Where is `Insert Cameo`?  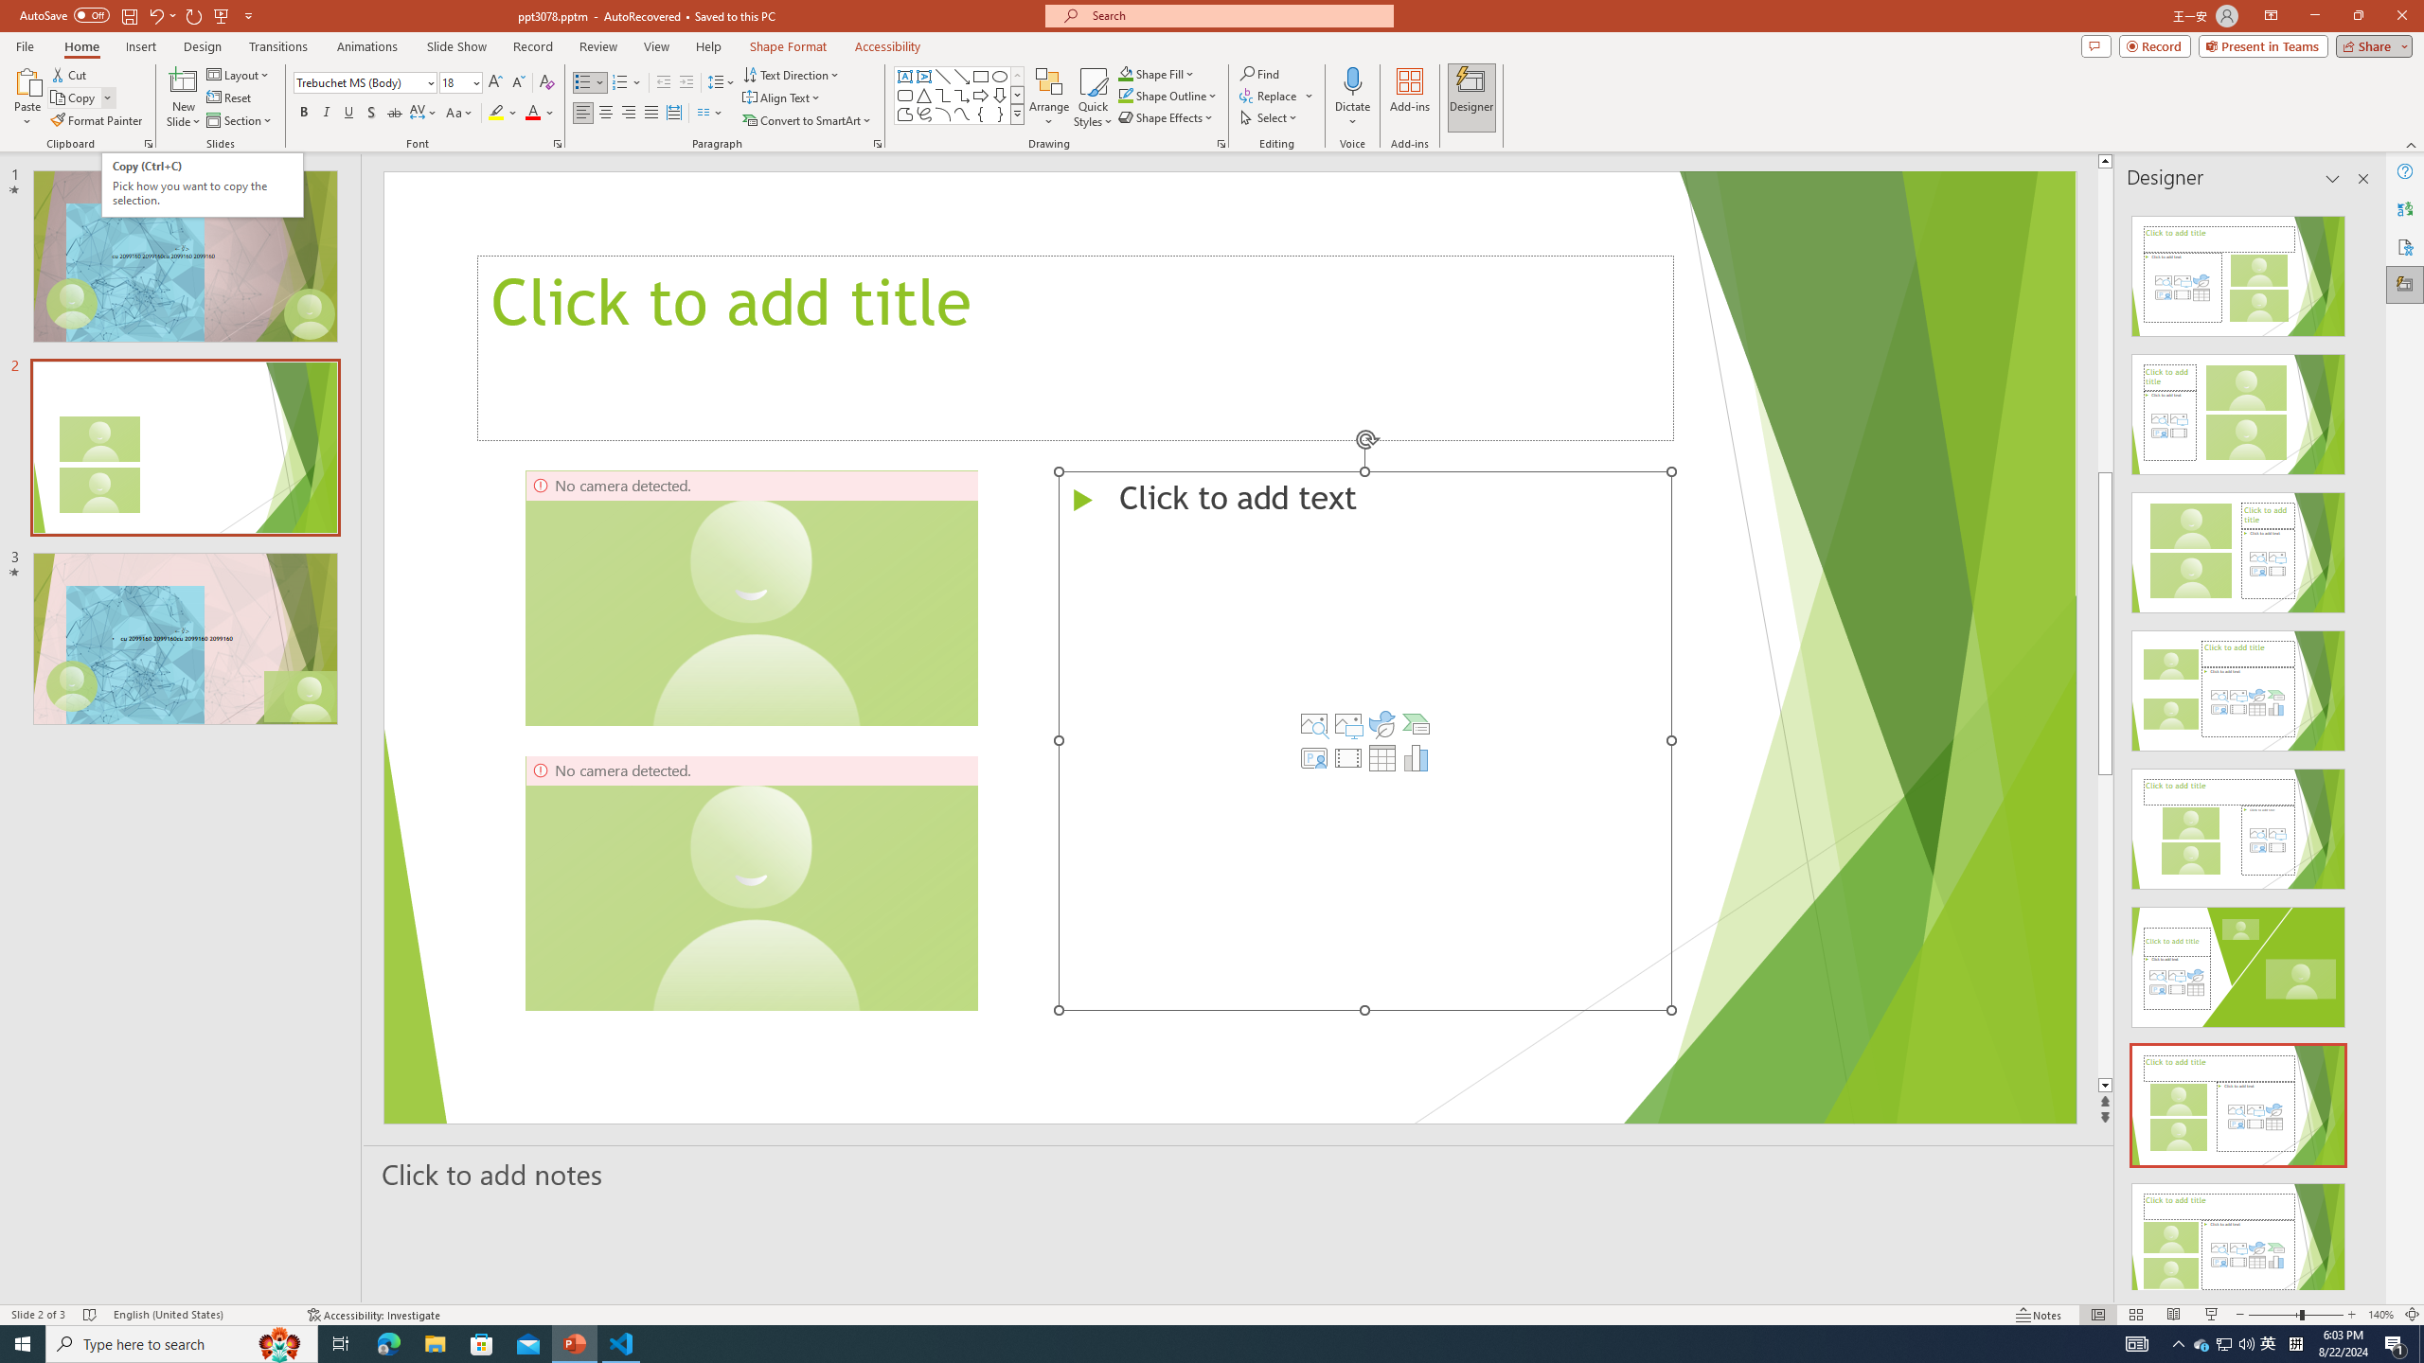
Insert Cameo is located at coordinates (1313, 757).